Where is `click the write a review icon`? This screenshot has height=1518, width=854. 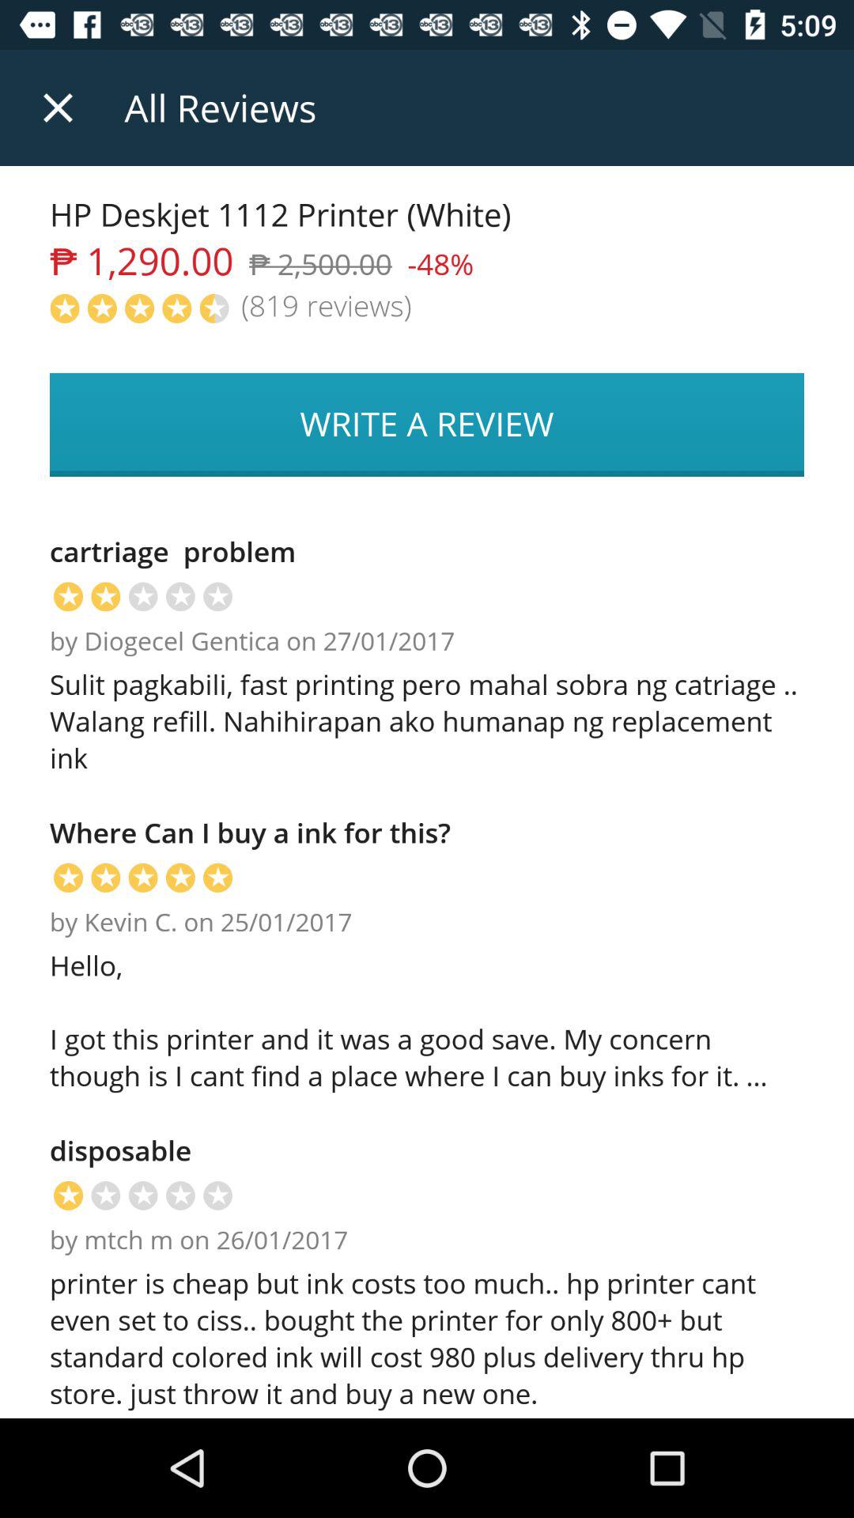 click the write a review icon is located at coordinates (427, 425).